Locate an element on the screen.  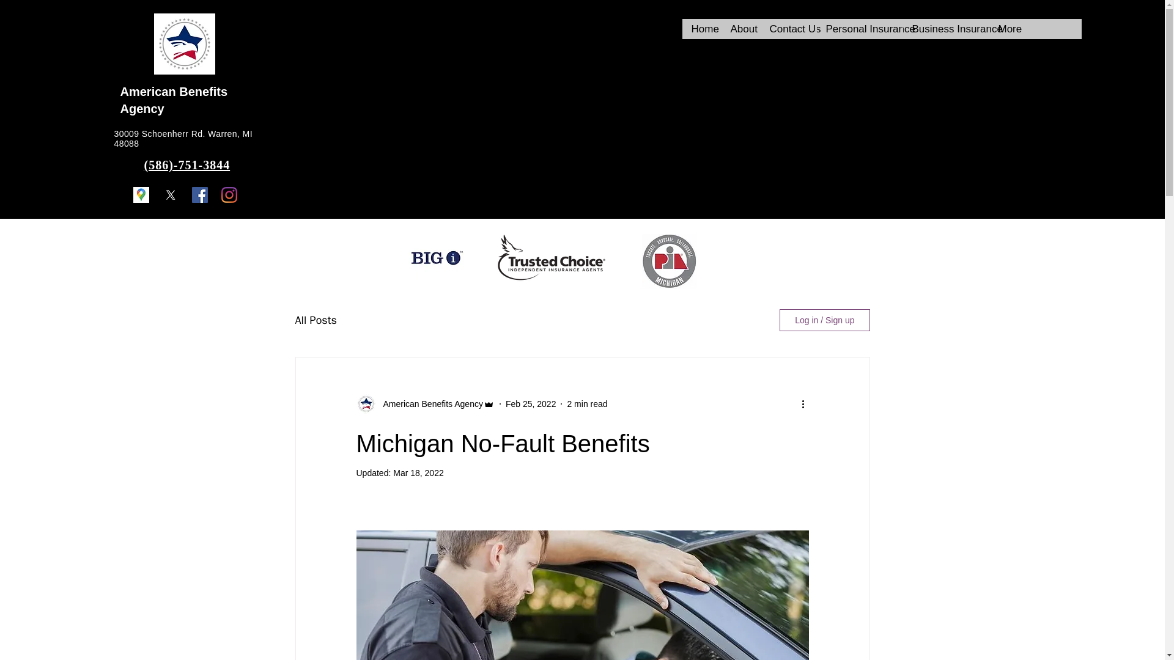
American Benefits Agency  is located at coordinates (429, 404).